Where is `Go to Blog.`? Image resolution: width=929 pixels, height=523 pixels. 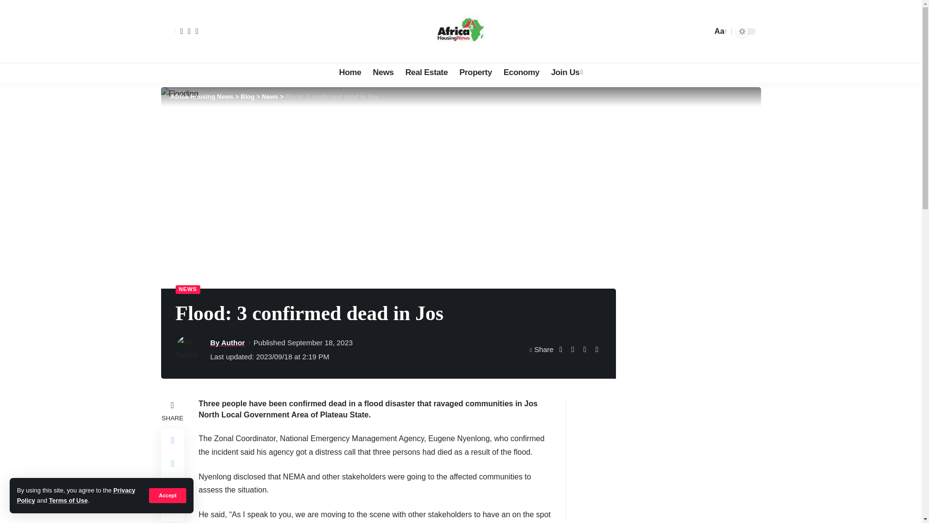 Go to Blog. is located at coordinates (248, 97).